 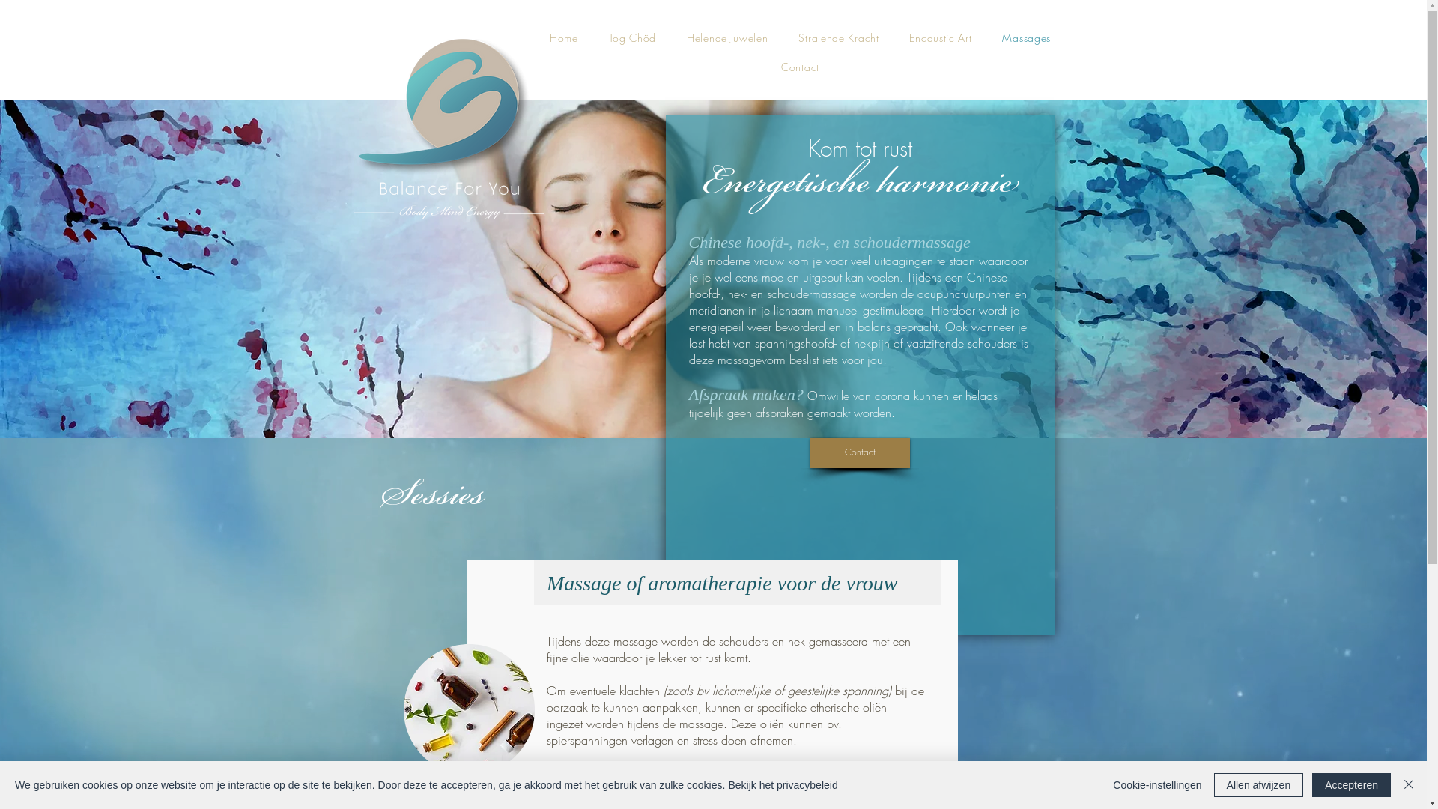 I want to click on Home, so click(x=565, y=39).